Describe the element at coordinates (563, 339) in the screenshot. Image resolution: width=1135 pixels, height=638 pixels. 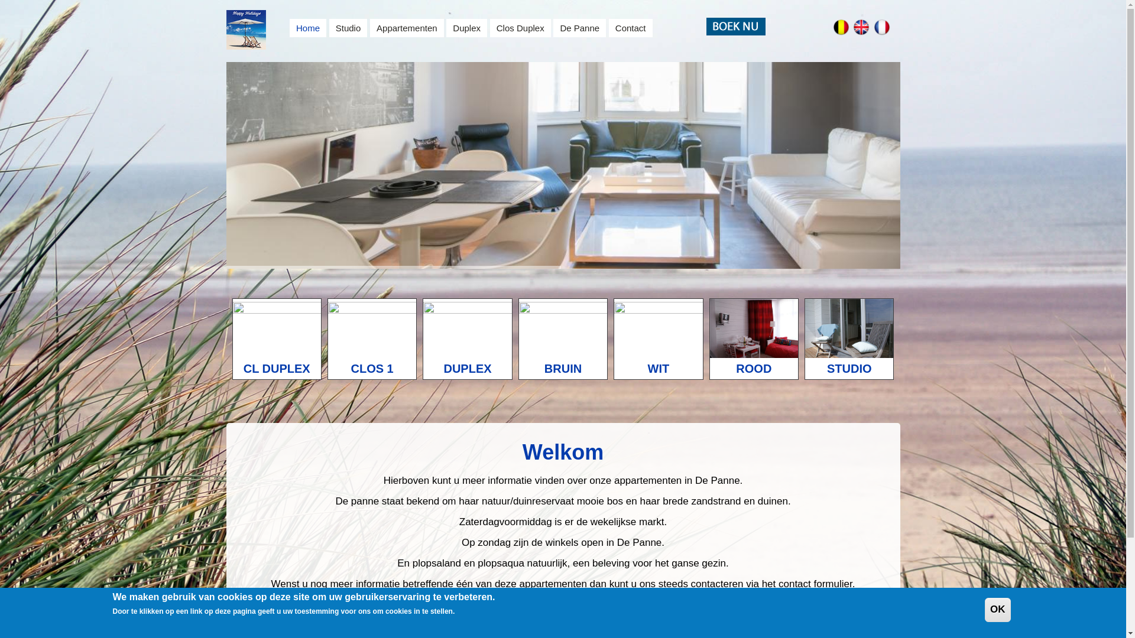
I see `BRUIN` at that location.